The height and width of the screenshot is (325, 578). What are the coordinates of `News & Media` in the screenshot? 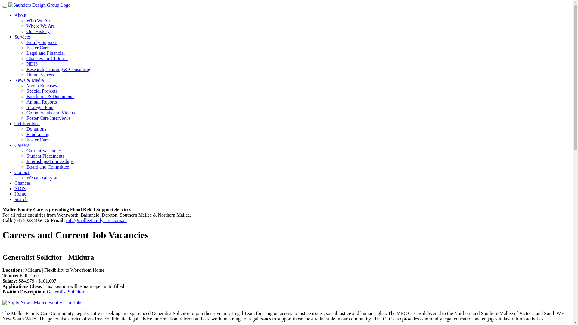 It's located at (29, 80).